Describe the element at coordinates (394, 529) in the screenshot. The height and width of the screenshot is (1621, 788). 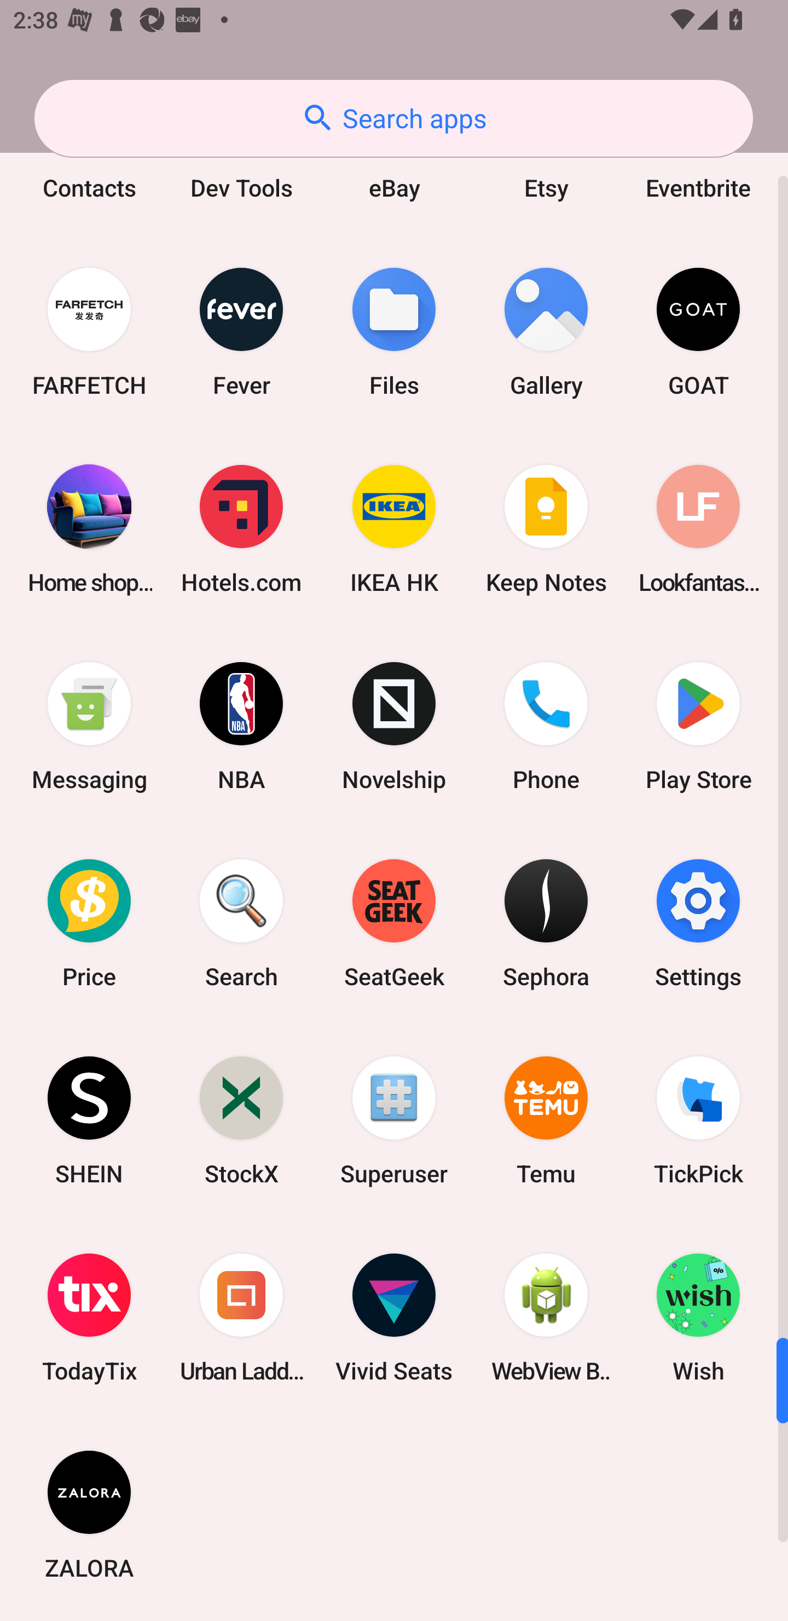
I see `IKEA HK` at that location.